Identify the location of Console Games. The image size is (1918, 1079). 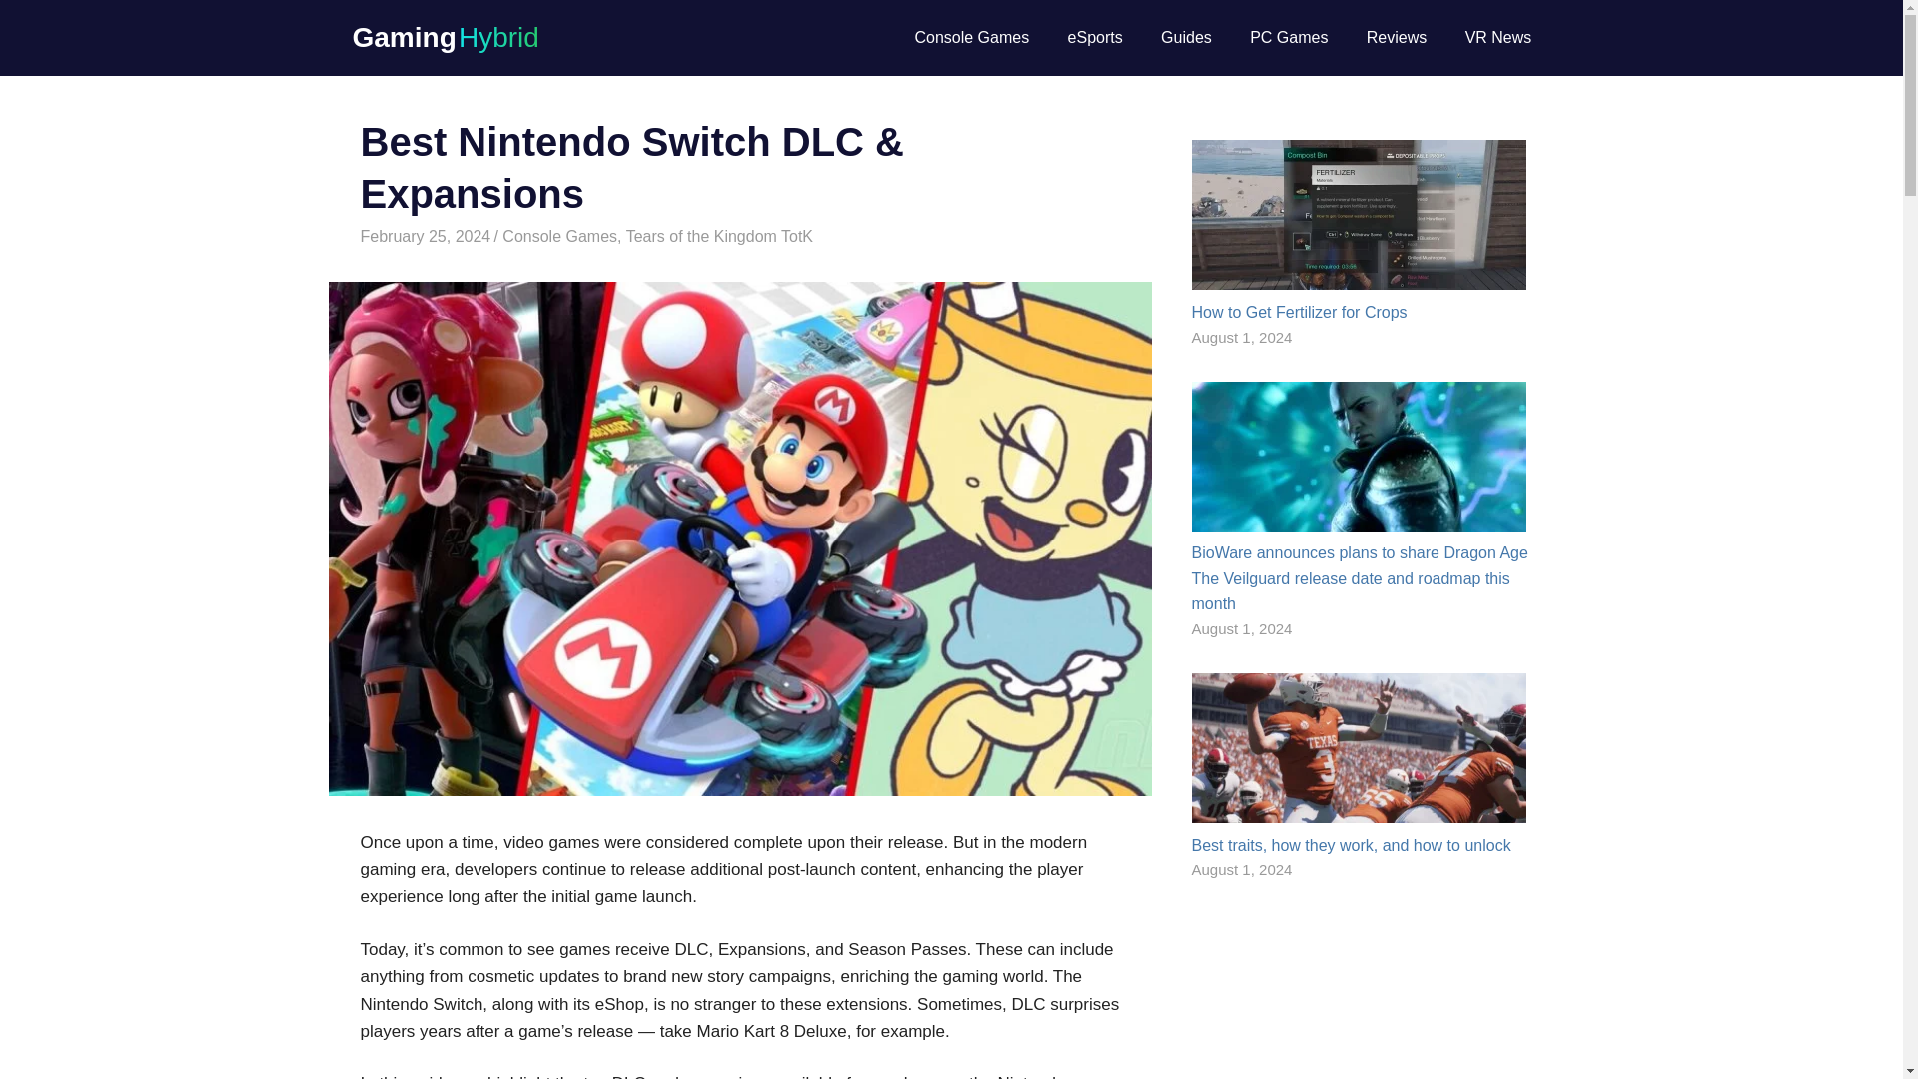
(971, 37).